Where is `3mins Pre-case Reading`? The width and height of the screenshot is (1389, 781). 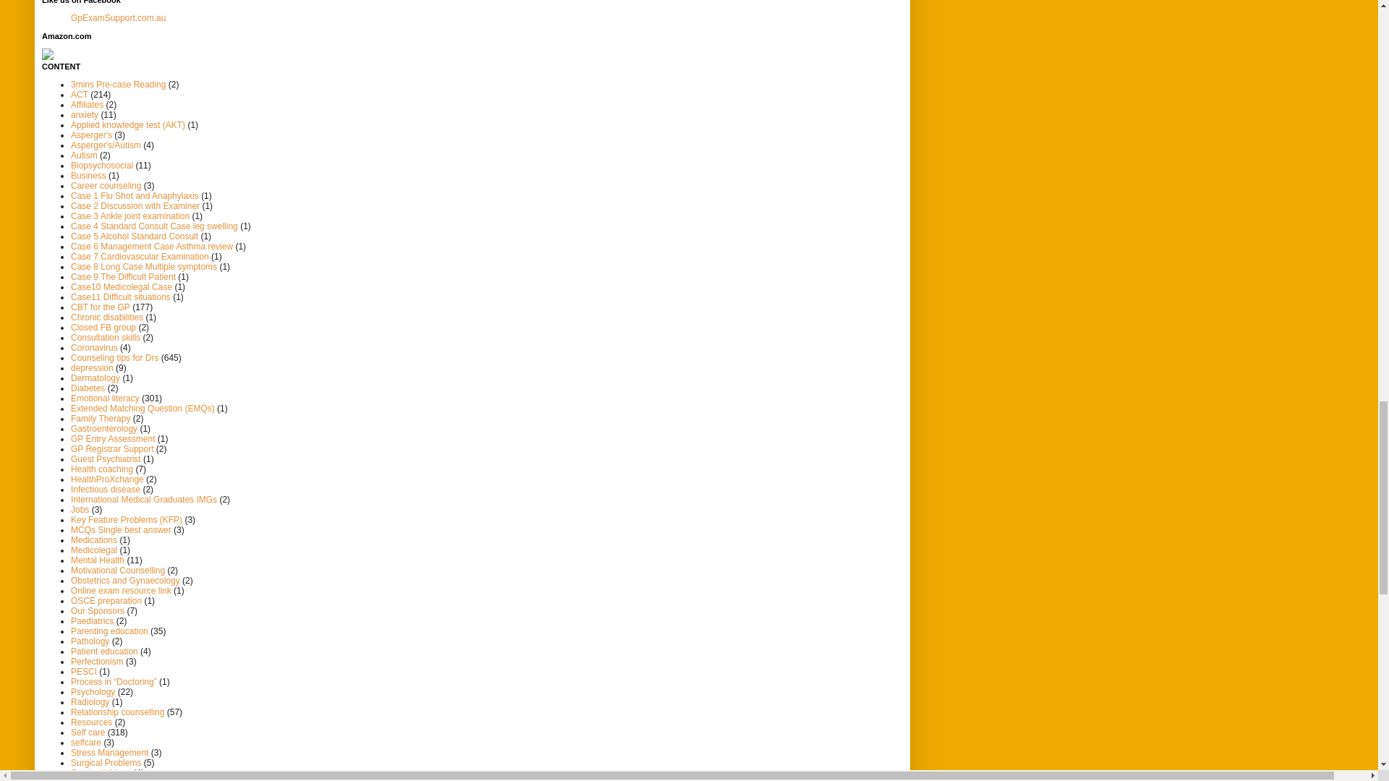 3mins Pre-case Reading is located at coordinates (117, 85).